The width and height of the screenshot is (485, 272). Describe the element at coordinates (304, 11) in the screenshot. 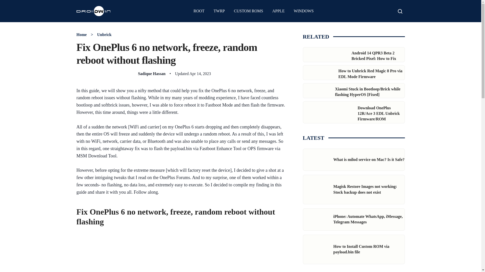

I see `WINDOWS` at that location.